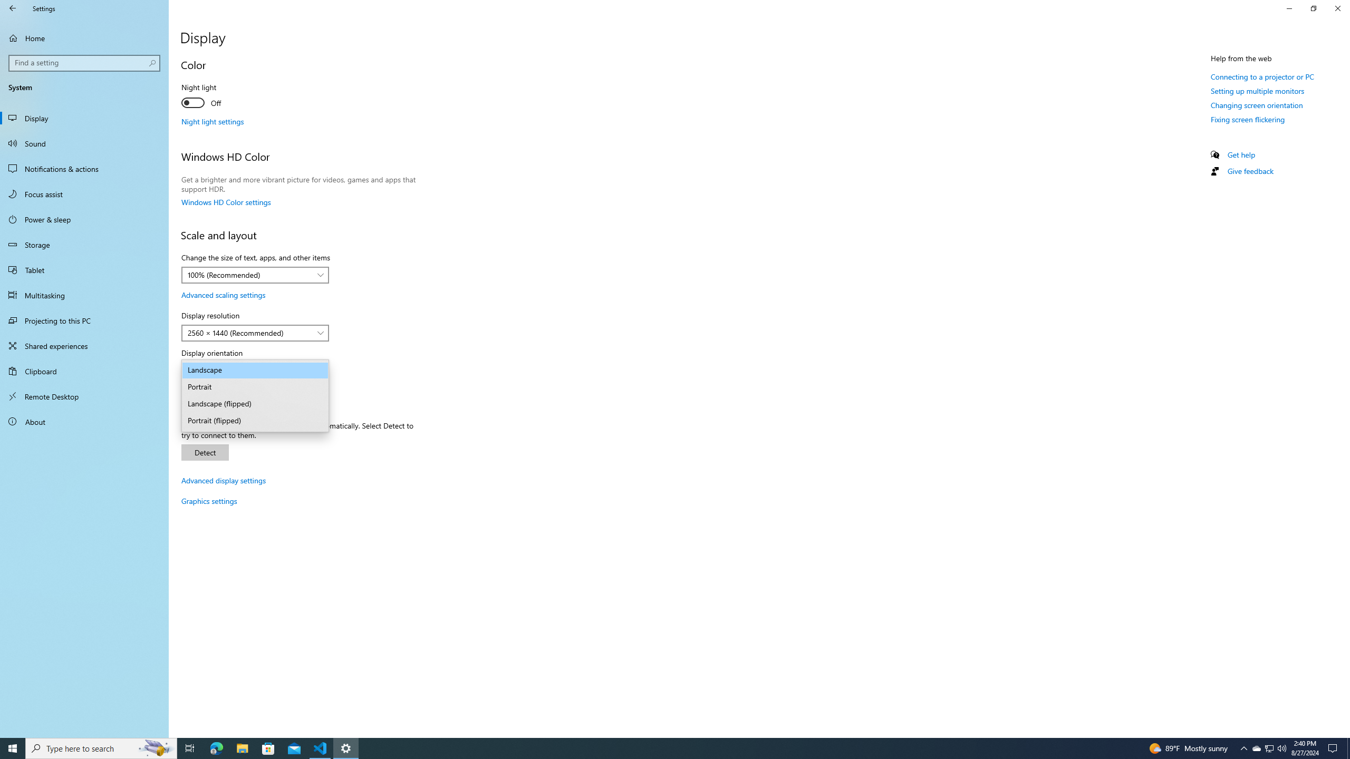 This screenshot has height=759, width=1350. What do you see at coordinates (84, 143) in the screenshot?
I see `Sound` at bounding box center [84, 143].